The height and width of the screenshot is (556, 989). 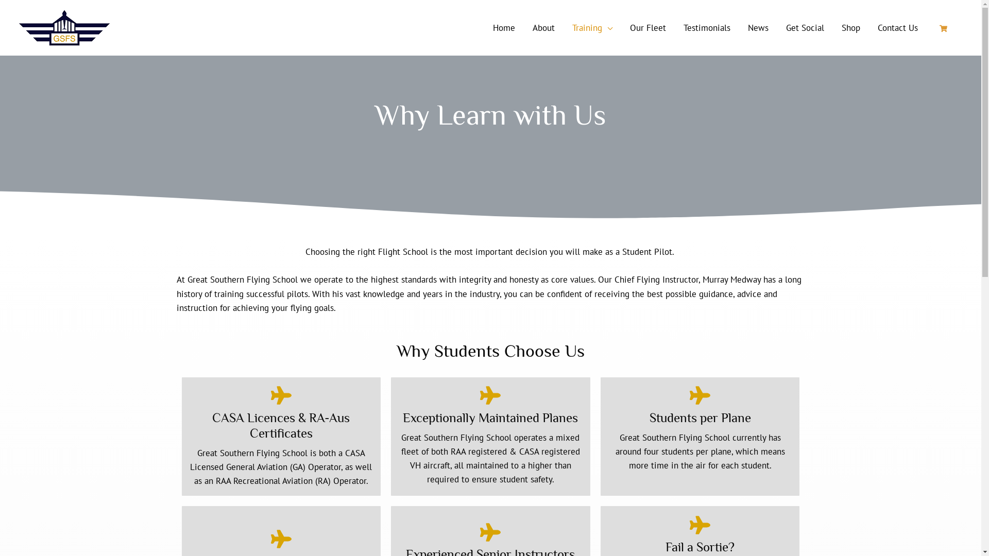 What do you see at coordinates (897, 28) in the screenshot?
I see `Contact Us` at bounding box center [897, 28].